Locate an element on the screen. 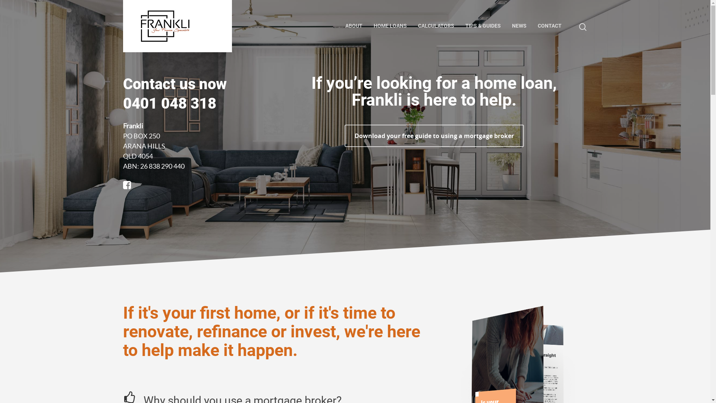  0401 048 318 is located at coordinates (170, 104).